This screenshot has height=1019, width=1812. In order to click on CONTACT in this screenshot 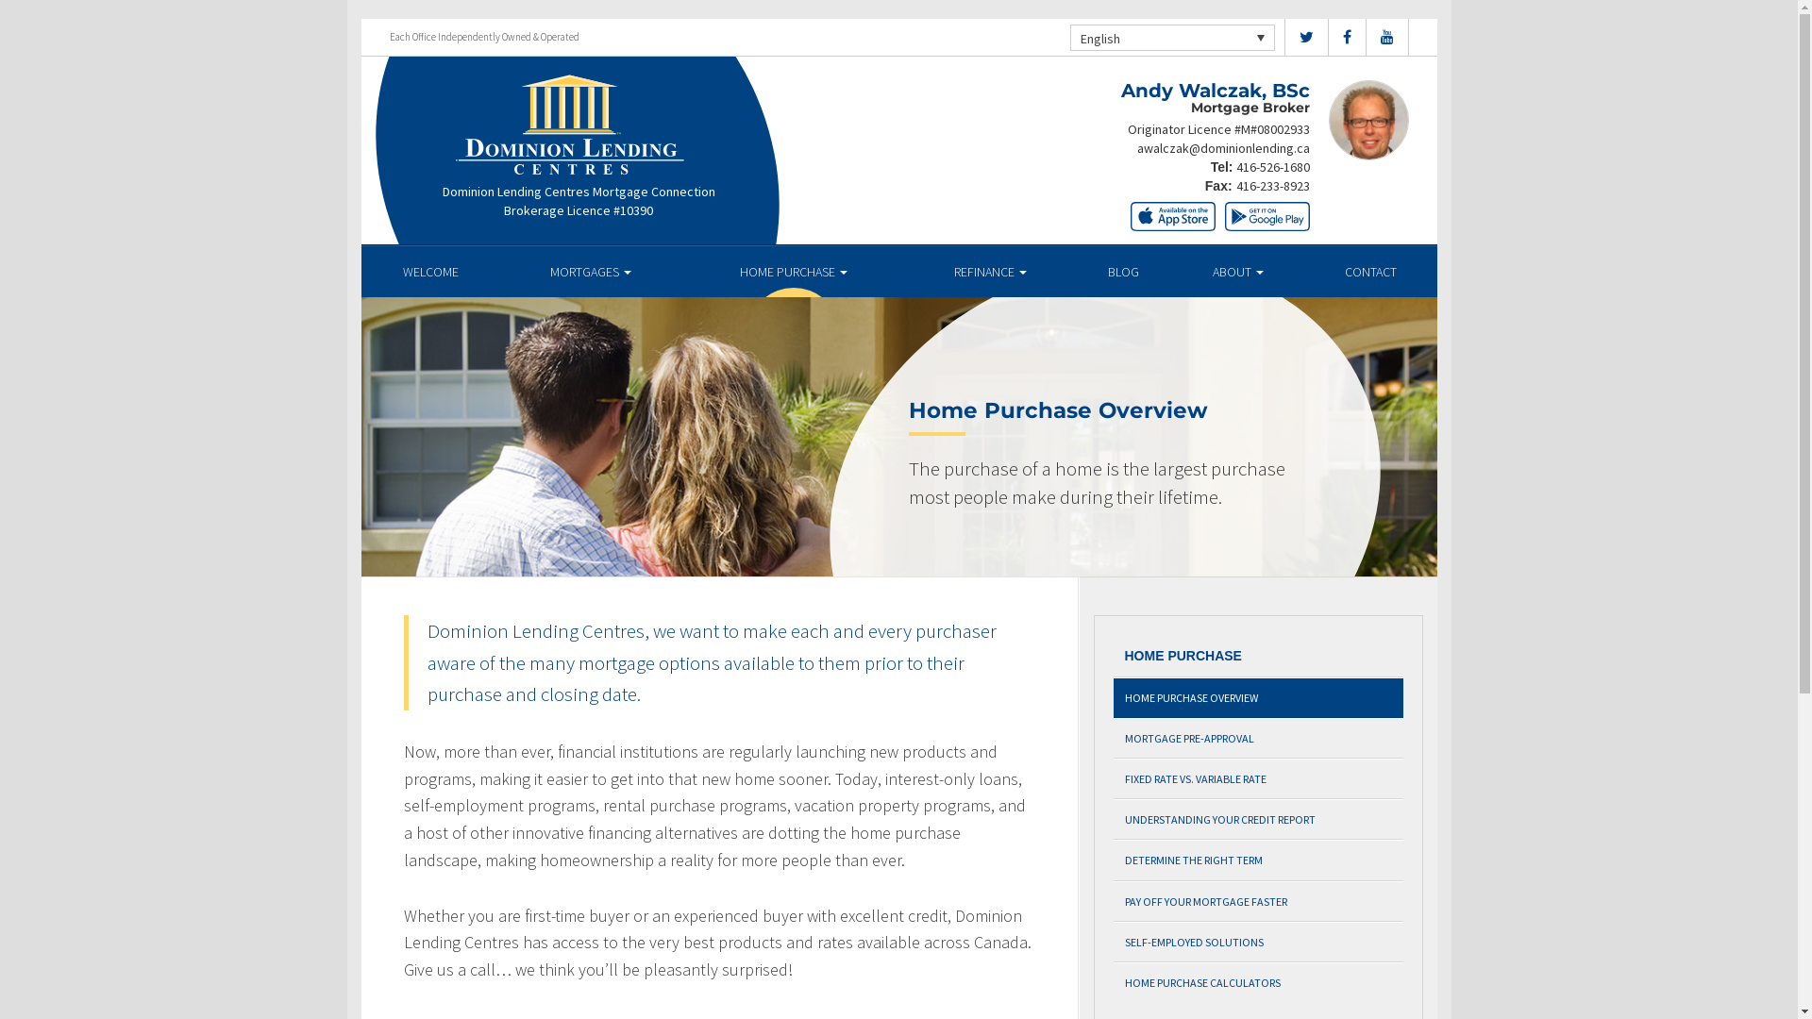, I will do `click(1370, 272)`.